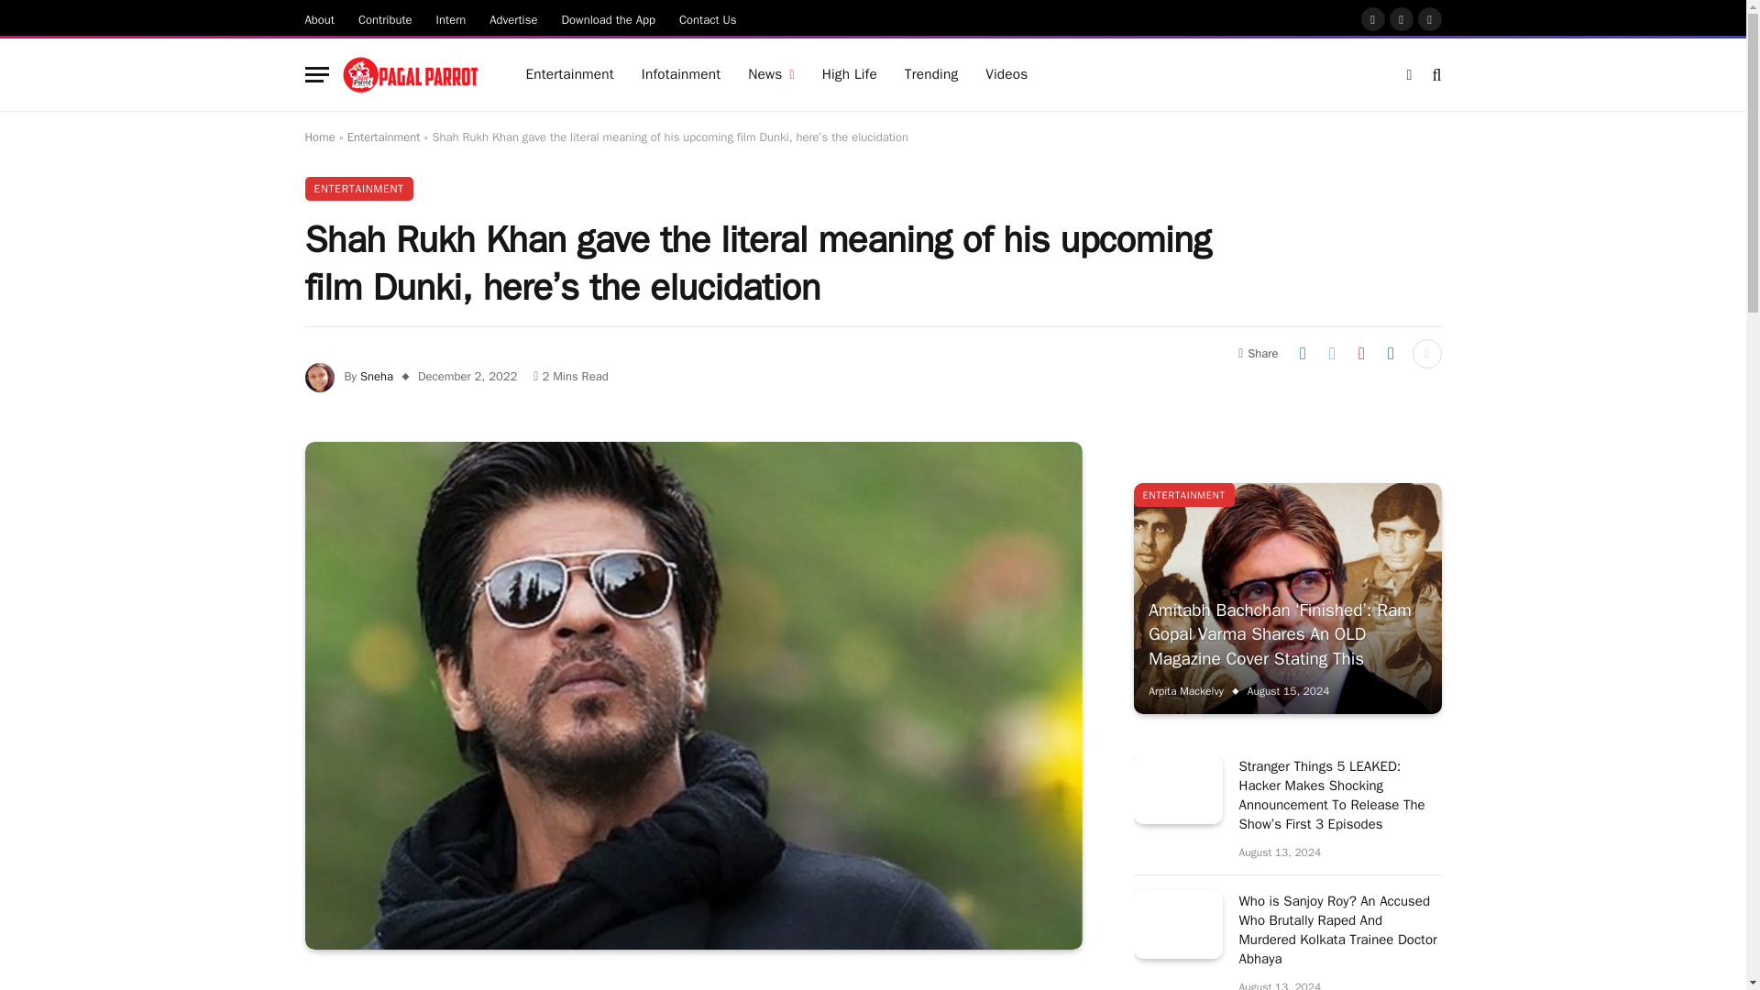 Image resolution: width=1760 pixels, height=990 pixels. What do you see at coordinates (609, 18) in the screenshot?
I see `Download the App` at bounding box center [609, 18].